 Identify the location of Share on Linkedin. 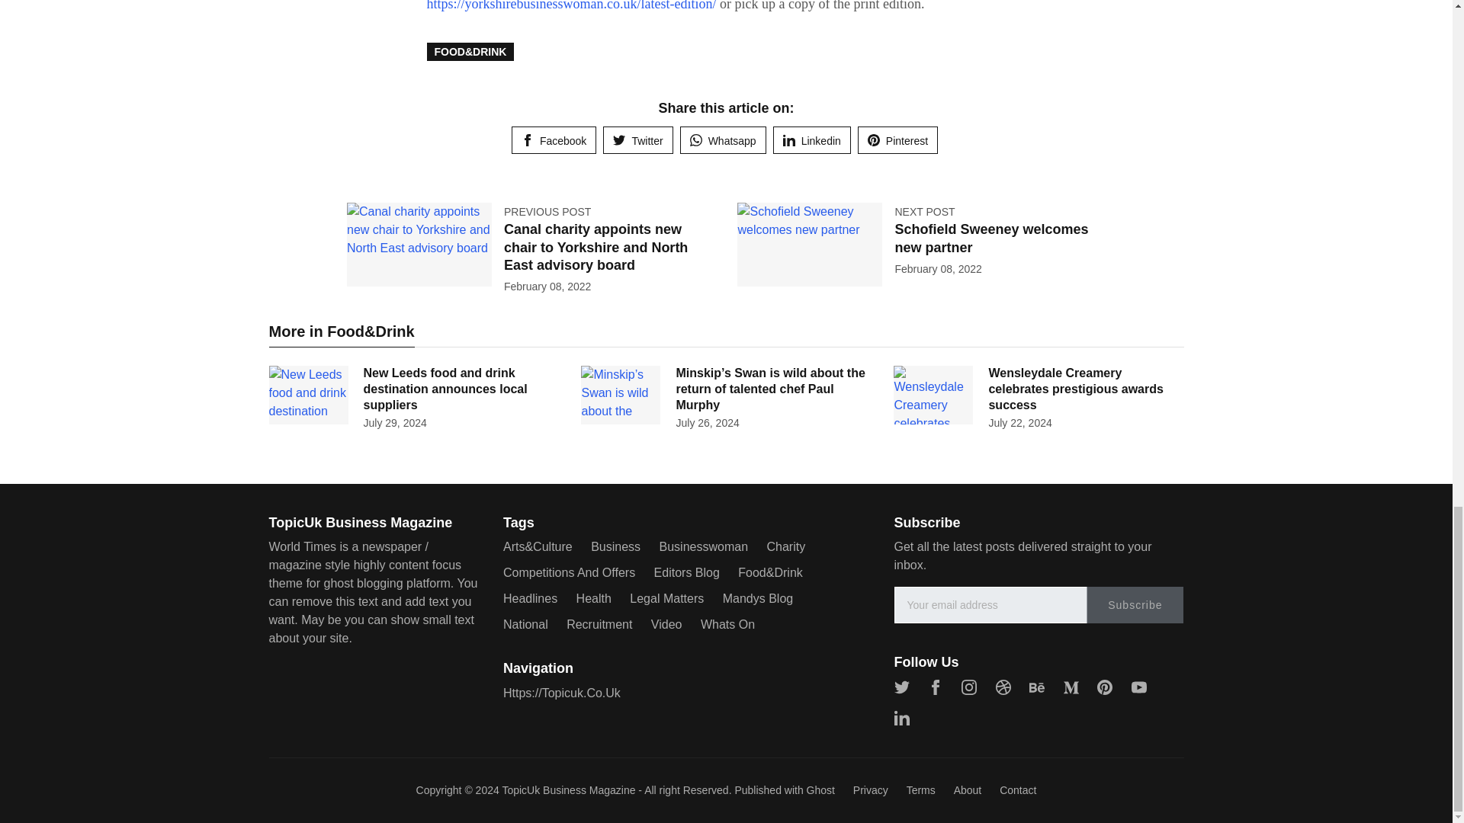
(811, 140).